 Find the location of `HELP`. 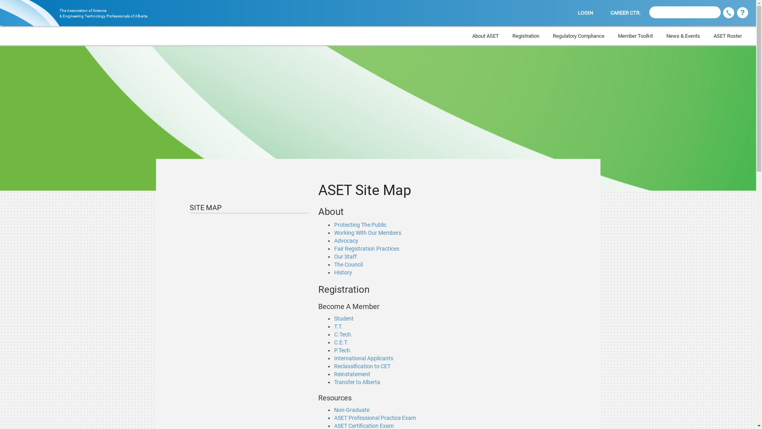

HELP is located at coordinates (743, 13).